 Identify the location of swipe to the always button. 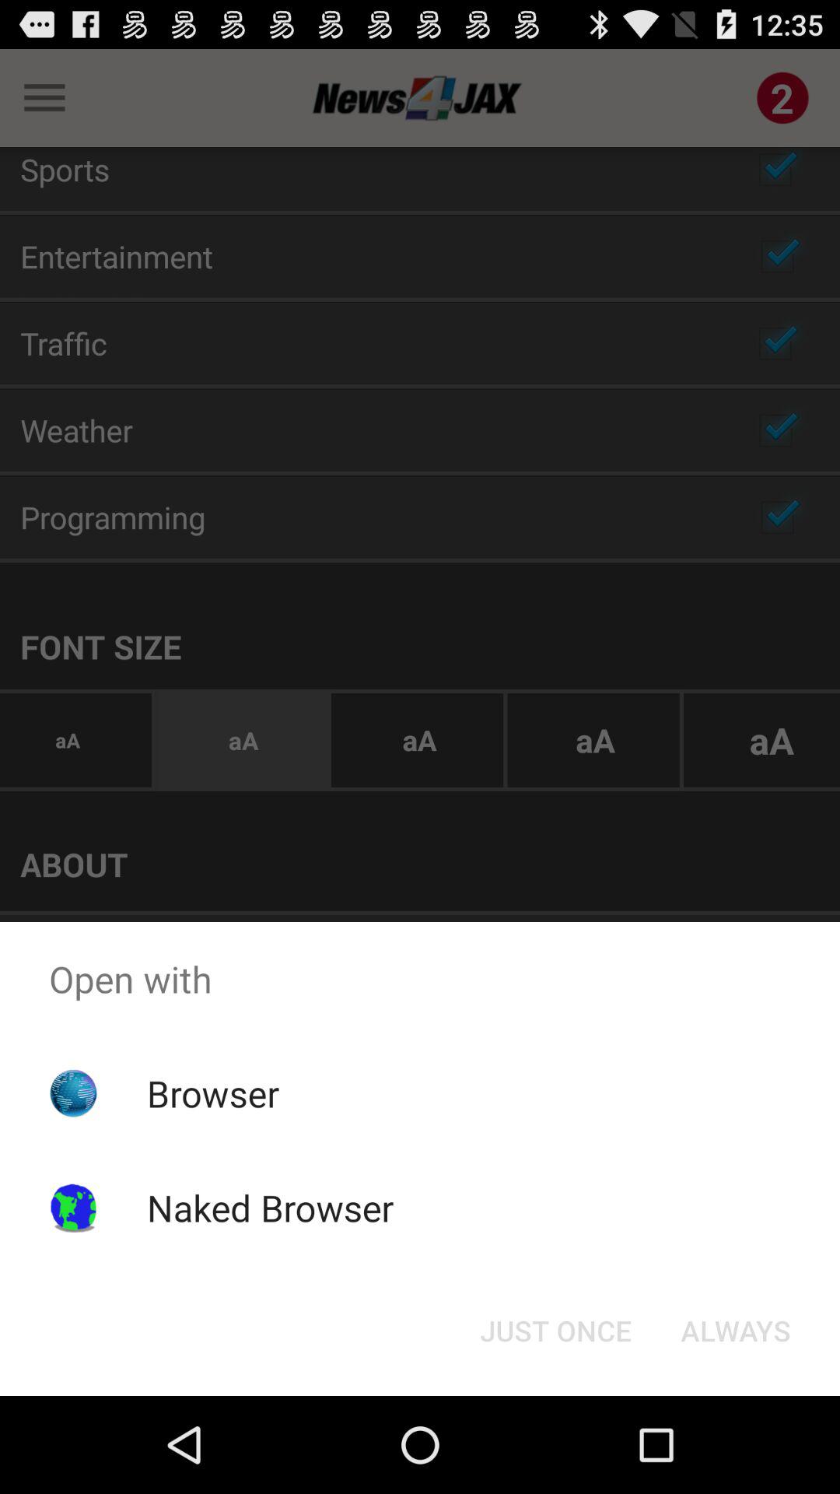
(736, 1331).